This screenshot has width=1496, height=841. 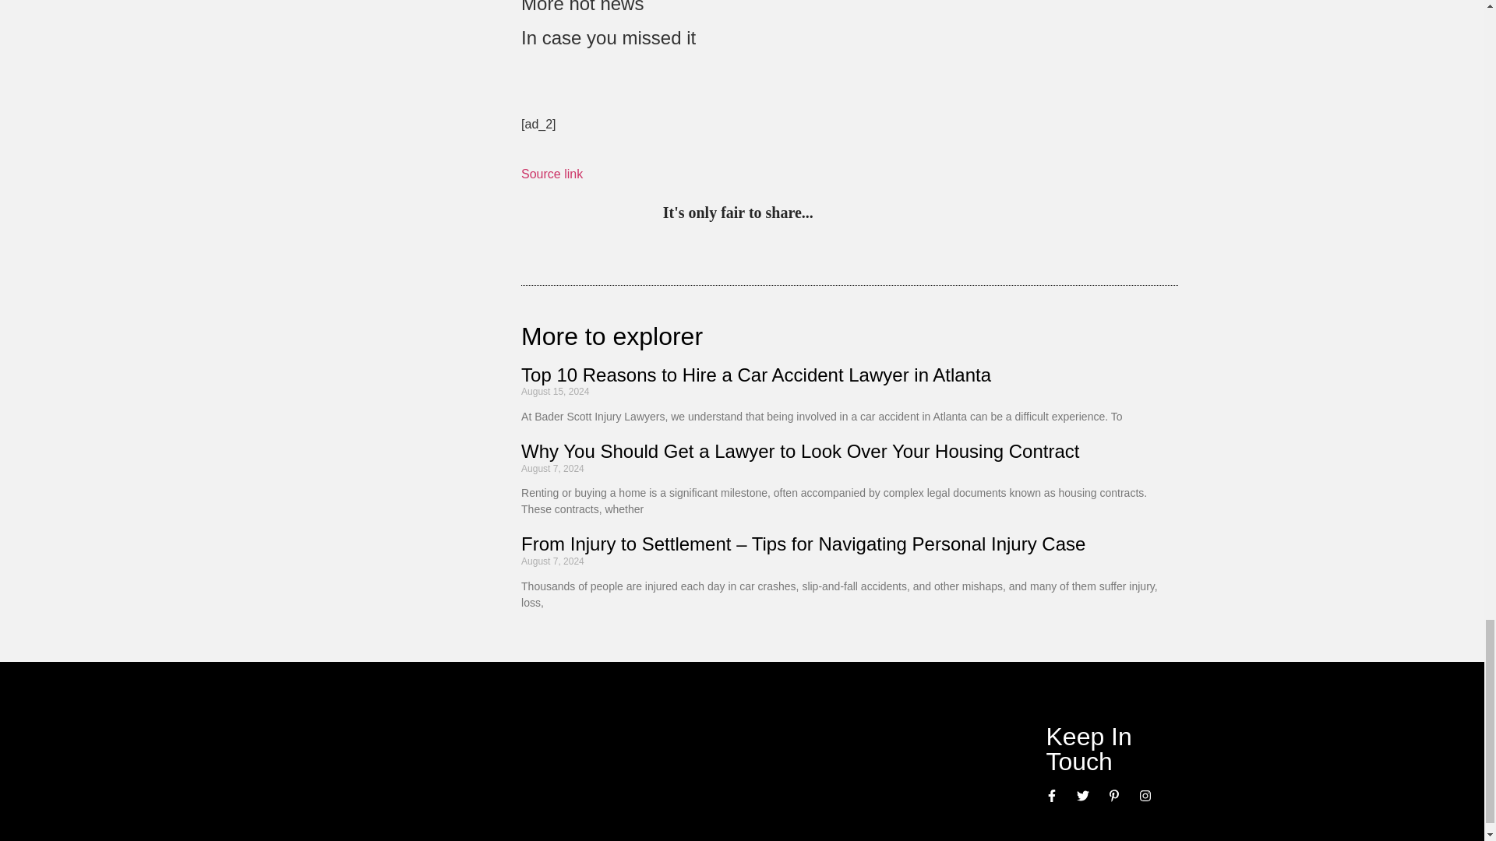 What do you see at coordinates (829, 213) in the screenshot?
I see `pinterest` at bounding box center [829, 213].